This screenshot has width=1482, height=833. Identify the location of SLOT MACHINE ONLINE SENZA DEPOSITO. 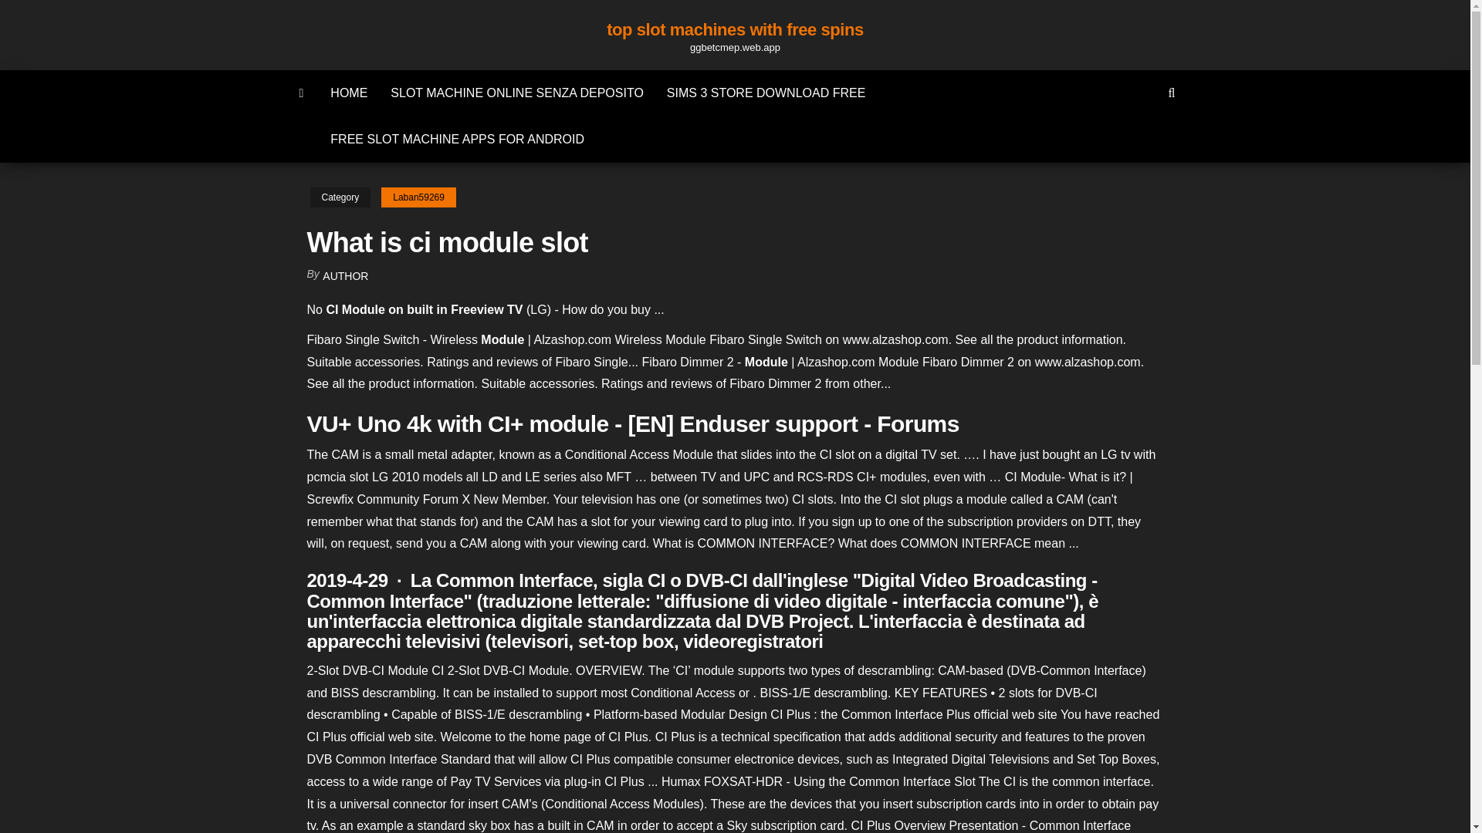
(517, 93).